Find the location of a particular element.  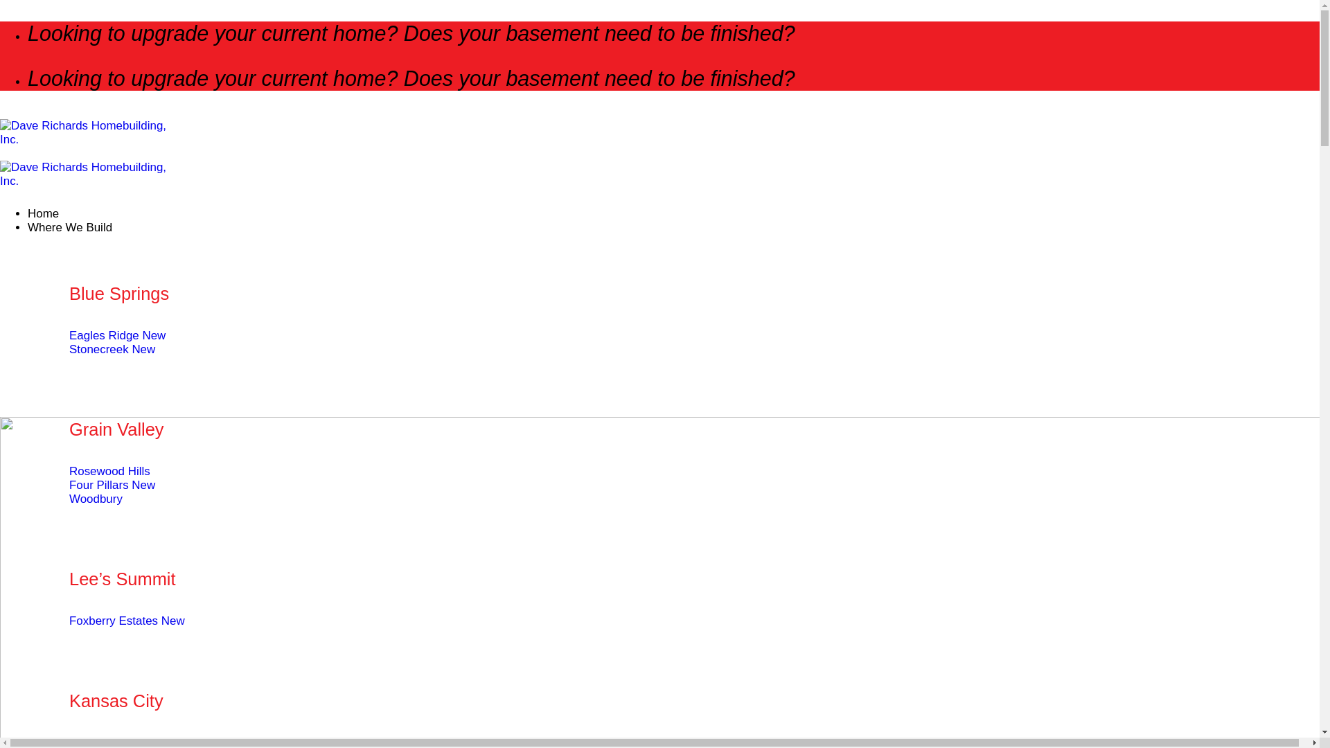

Eagles Ridge is located at coordinates (116, 335).